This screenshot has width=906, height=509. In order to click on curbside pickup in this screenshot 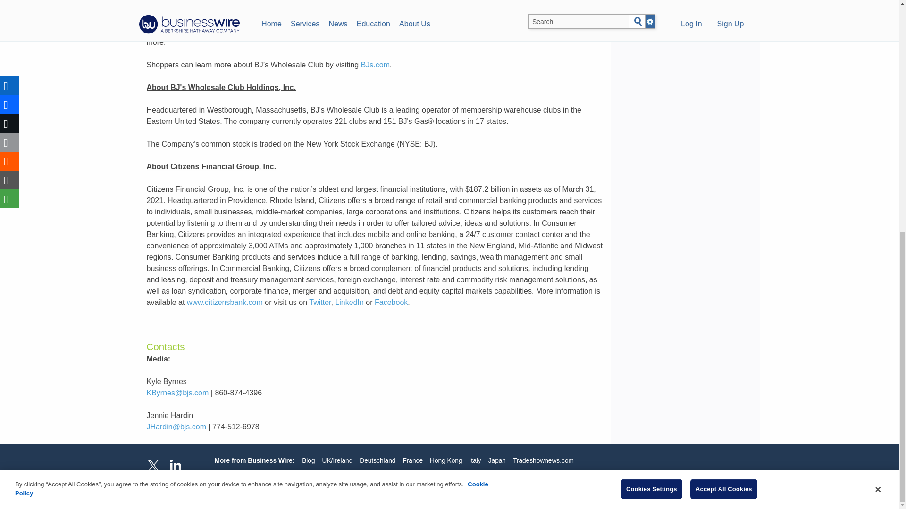, I will do `click(555, 31)`.